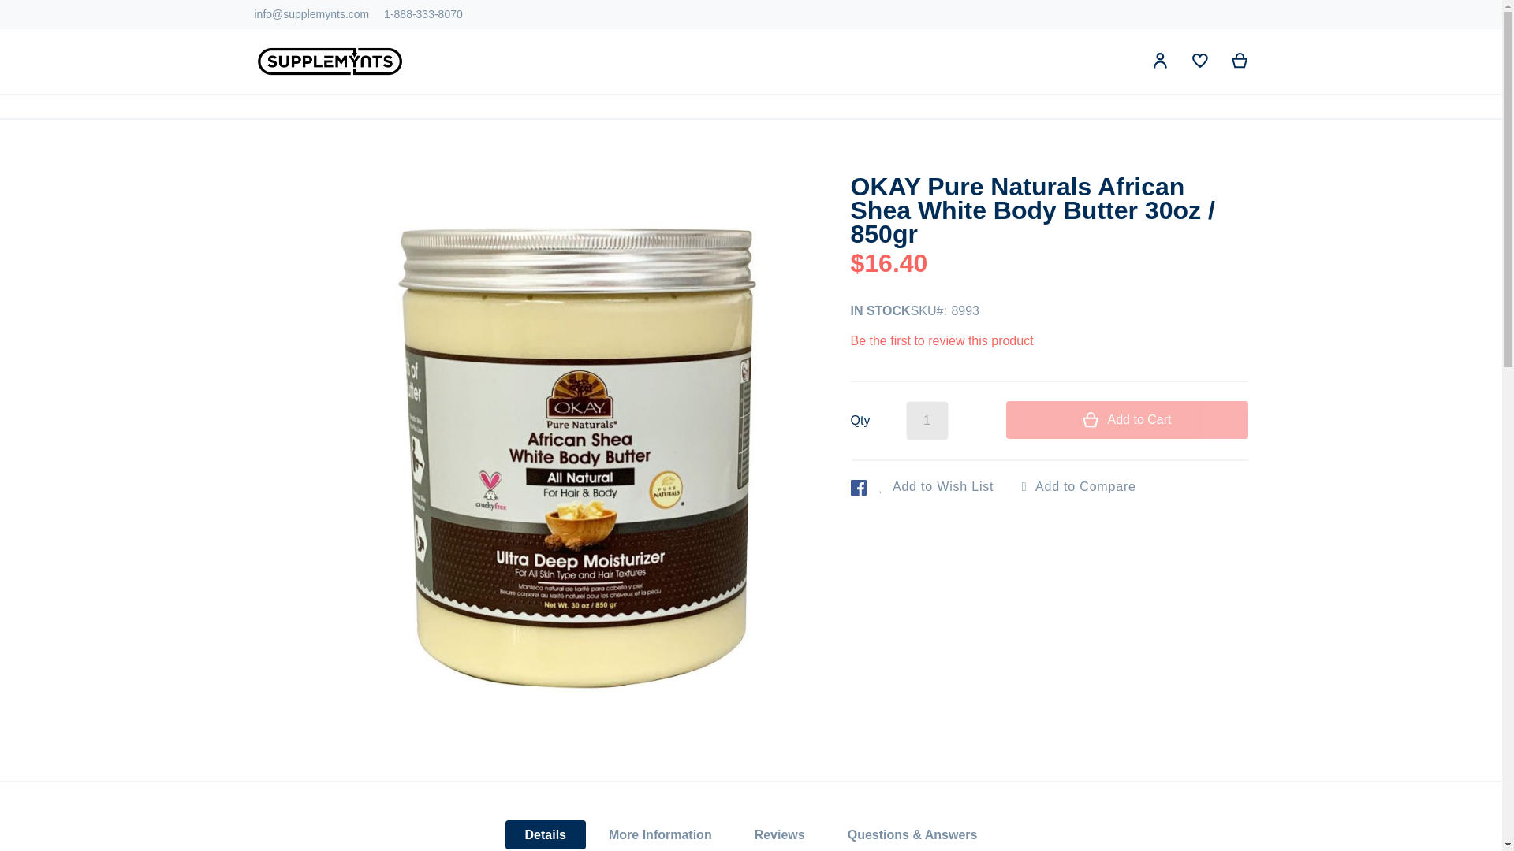 The height and width of the screenshot is (851, 1514). Describe the element at coordinates (941, 340) in the screenshot. I see `Be the first to review this product` at that location.